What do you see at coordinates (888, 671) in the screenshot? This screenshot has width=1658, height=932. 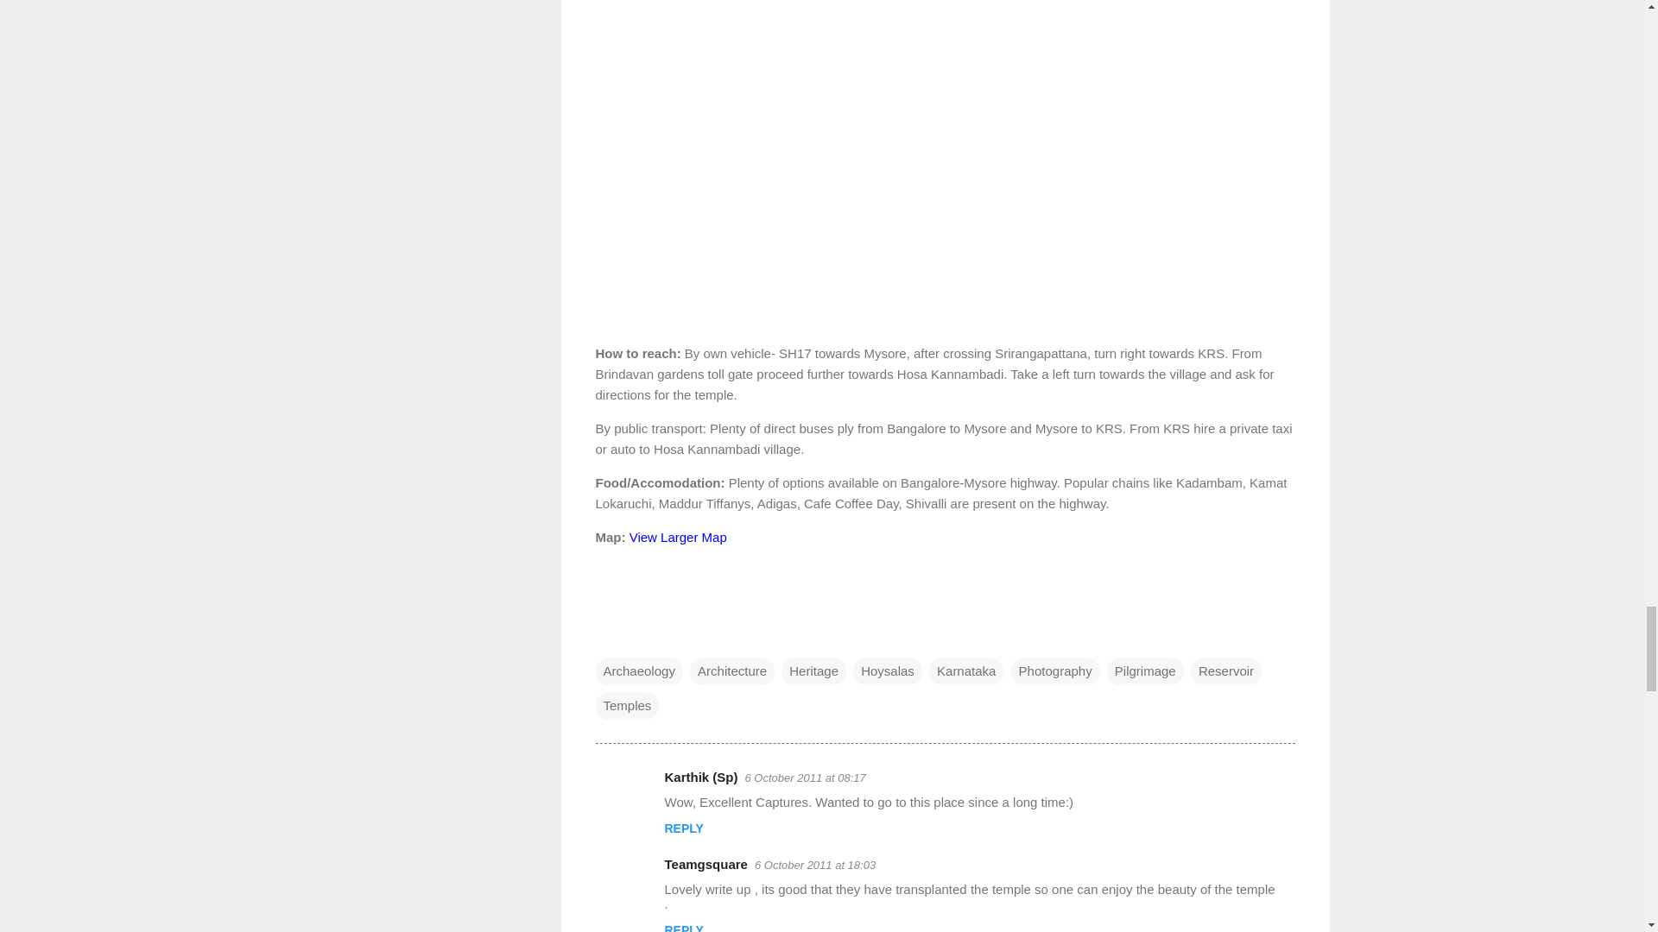 I see `Hoysalas` at bounding box center [888, 671].